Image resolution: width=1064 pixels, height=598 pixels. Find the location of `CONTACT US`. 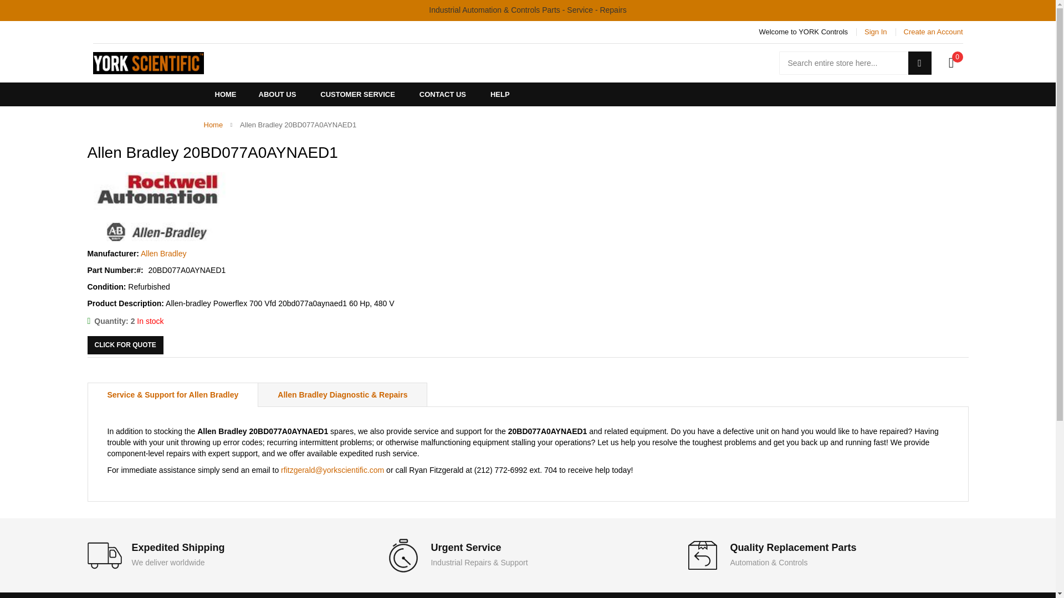

CONTACT US is located at coordinates (442, 94).